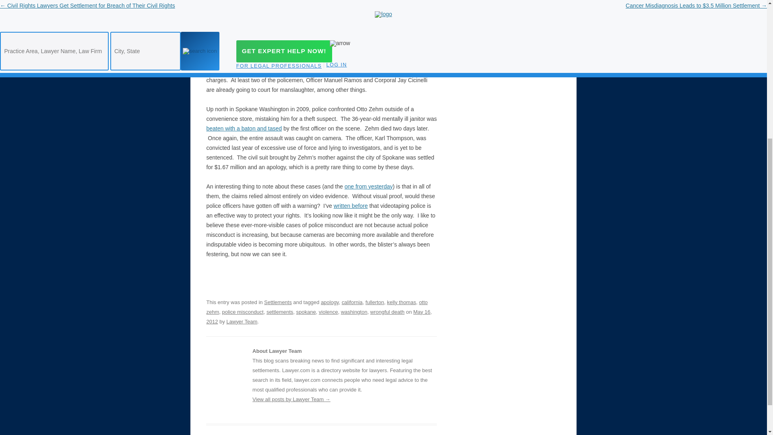 The height and width of the screenshot is (435, 773). I want to click on police misconduct, so click(242, 312).